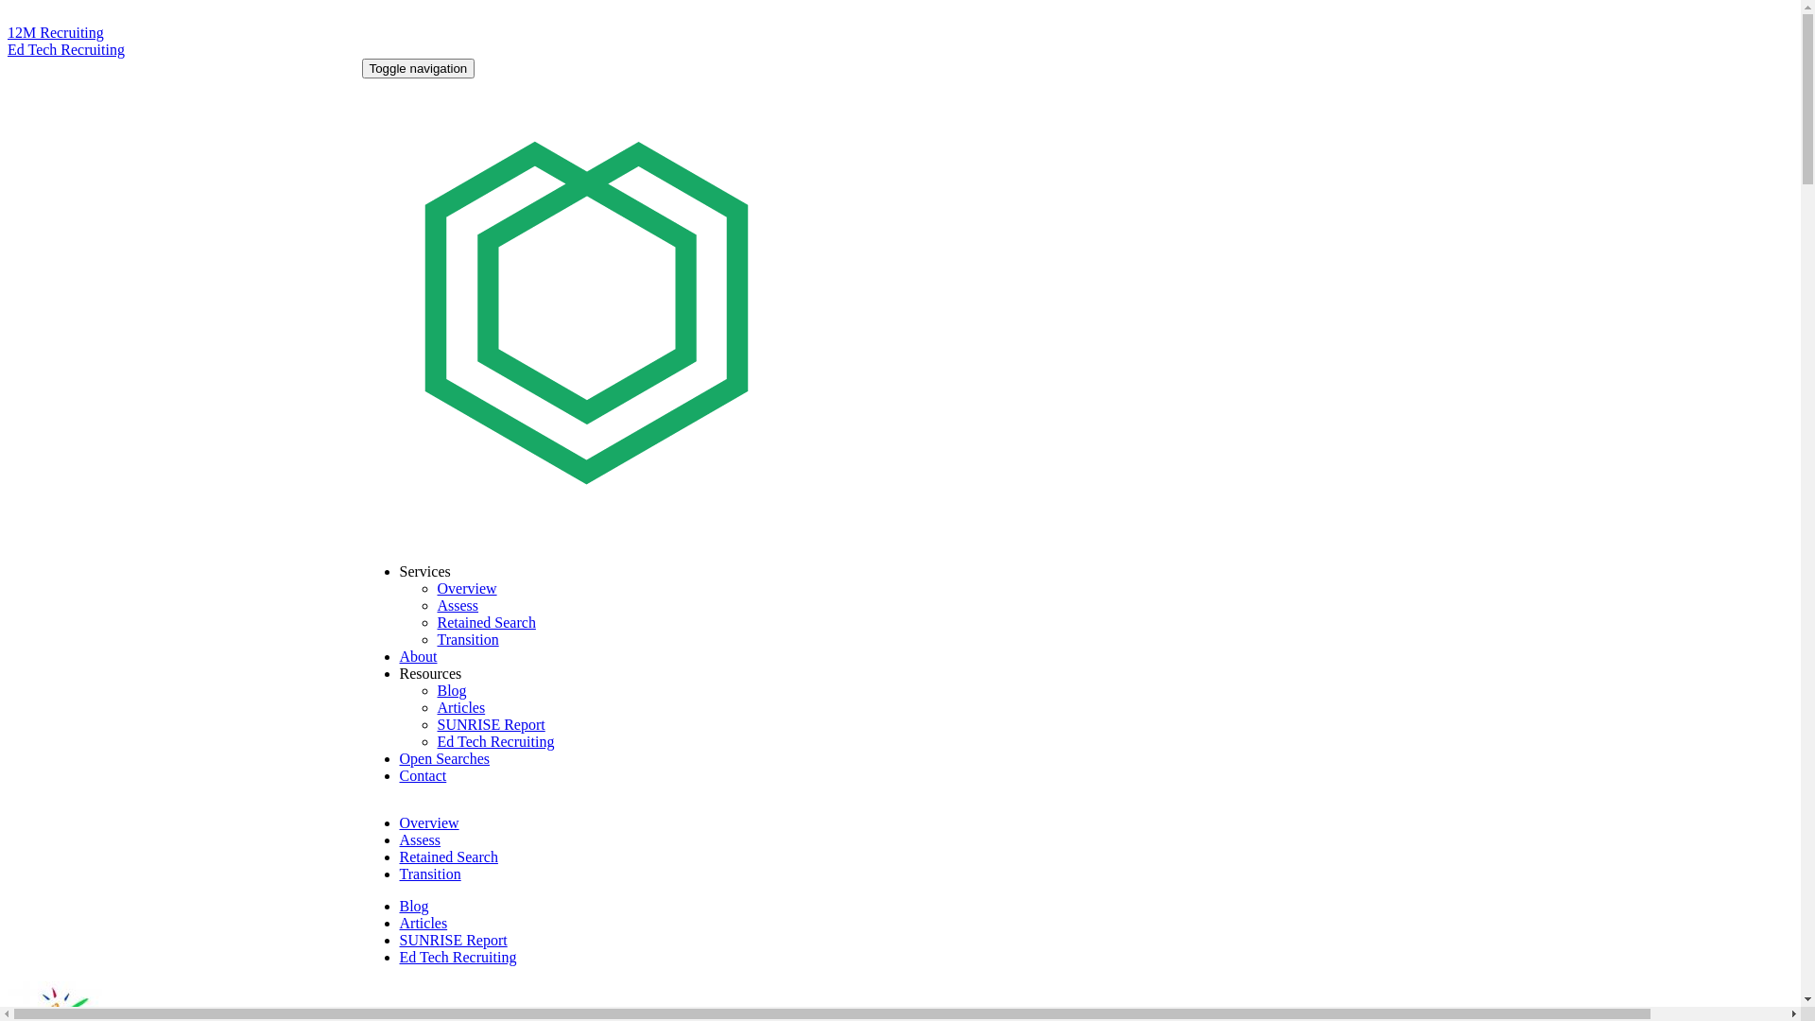  What do you see at coordinates (467, 588) in the screenshot?
I see `Overview` at bounding box center [467, 588].